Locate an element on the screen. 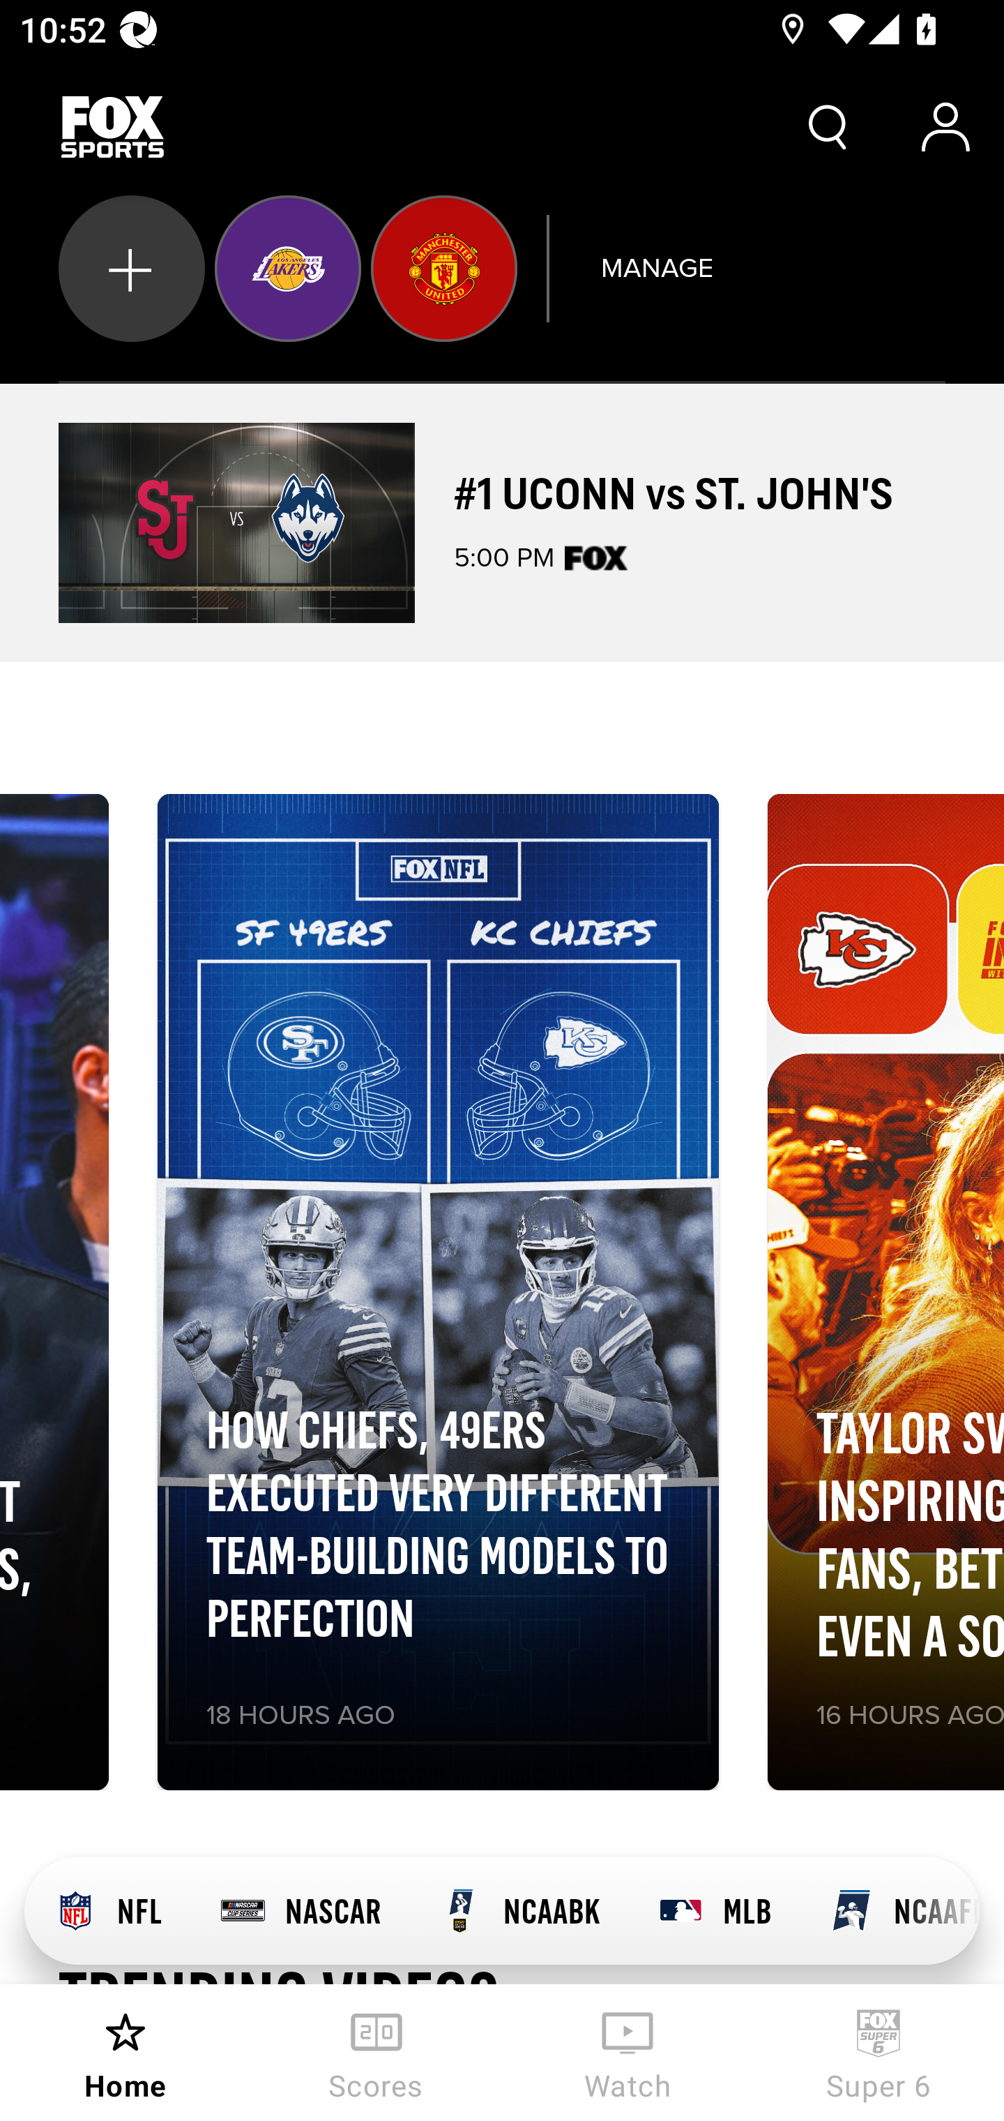  Search is located at coordinates (828, 127).